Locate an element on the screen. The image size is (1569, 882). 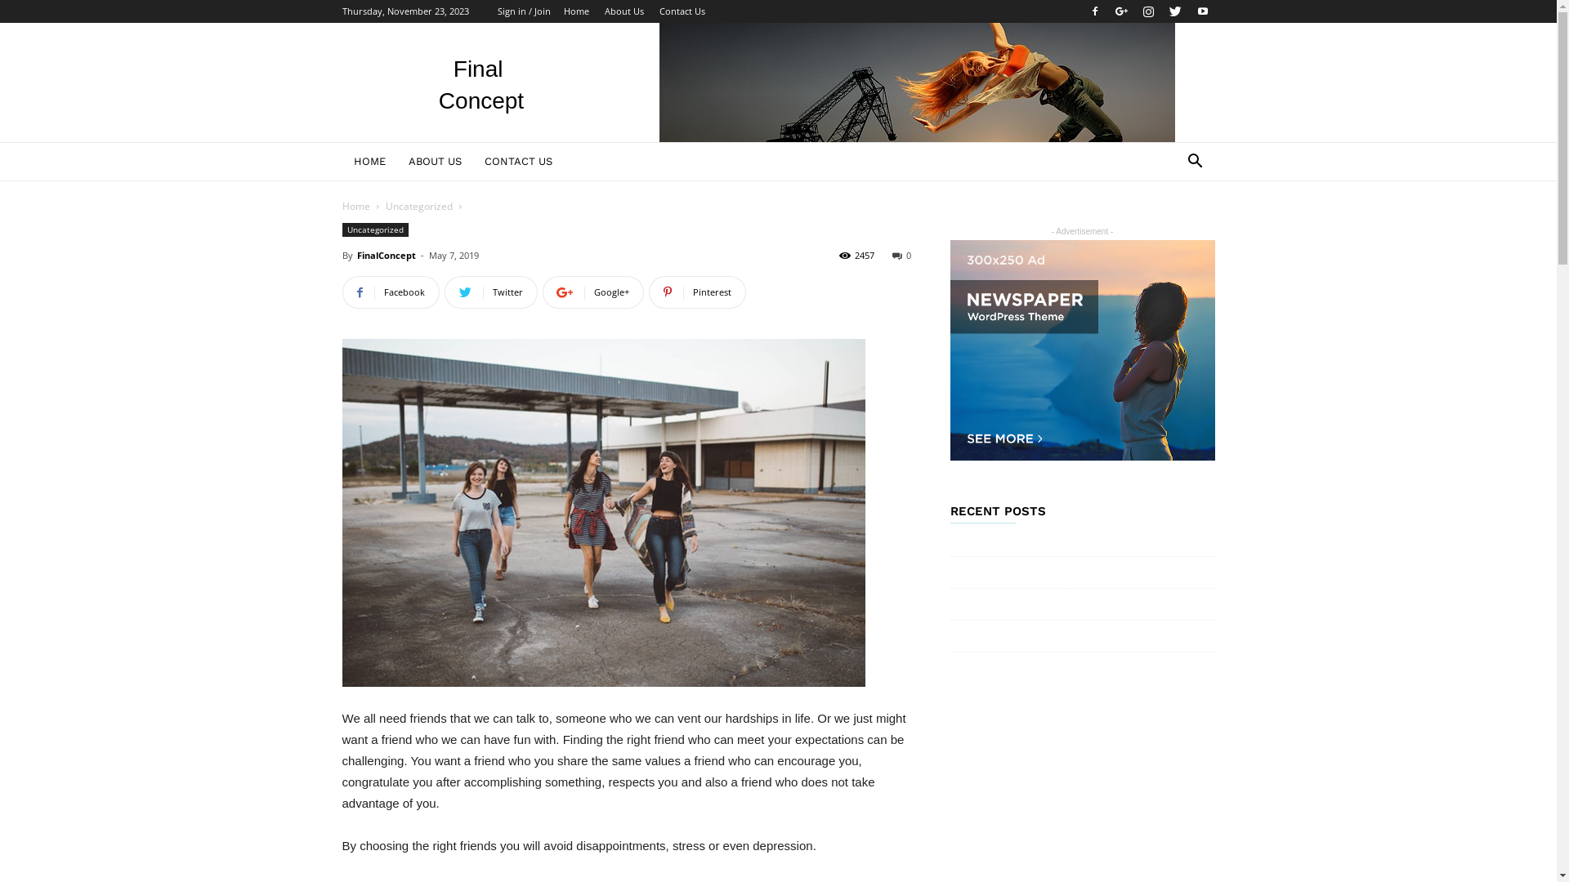
Pinterest is located at coordinates (698, 292).